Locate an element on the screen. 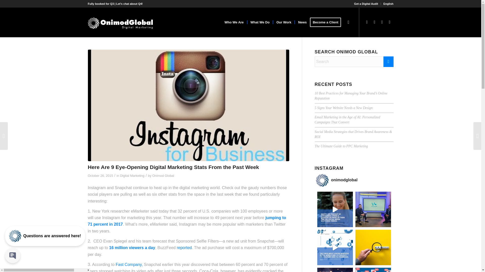 The width and height of the screenshot is (485, 272). Fast Company, is located at coordinates (129, 264).